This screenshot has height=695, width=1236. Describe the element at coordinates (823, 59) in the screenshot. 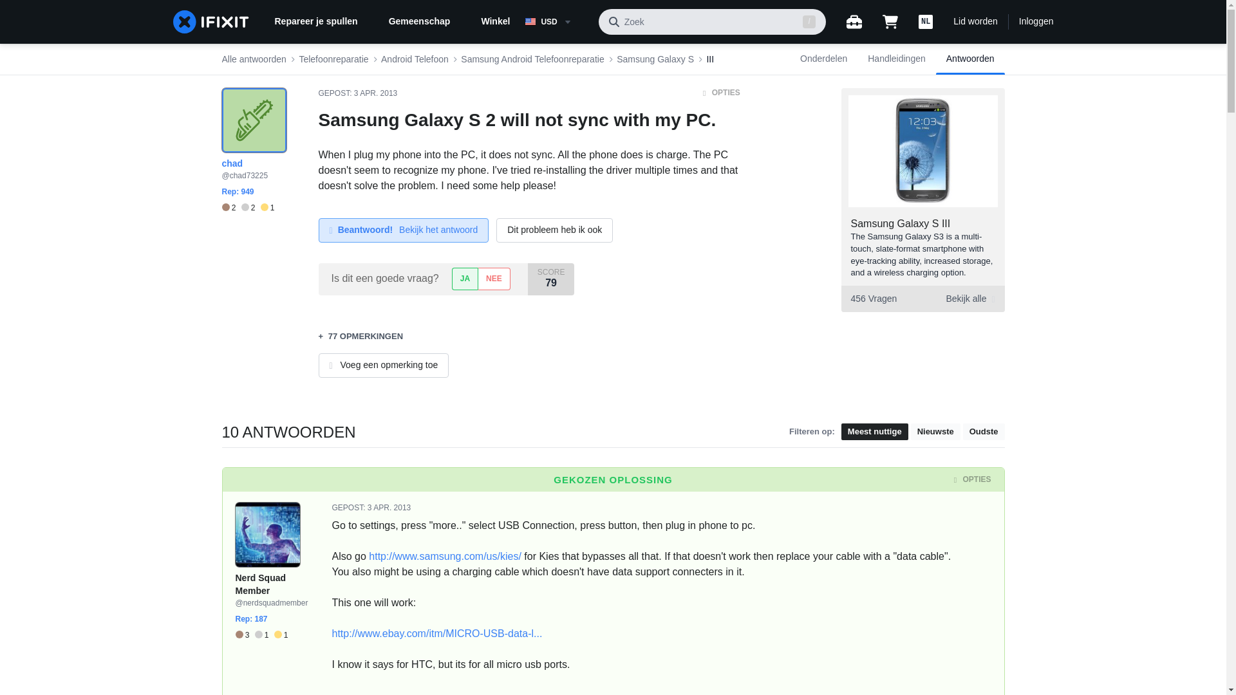

I see `Onderdelen` at that location.